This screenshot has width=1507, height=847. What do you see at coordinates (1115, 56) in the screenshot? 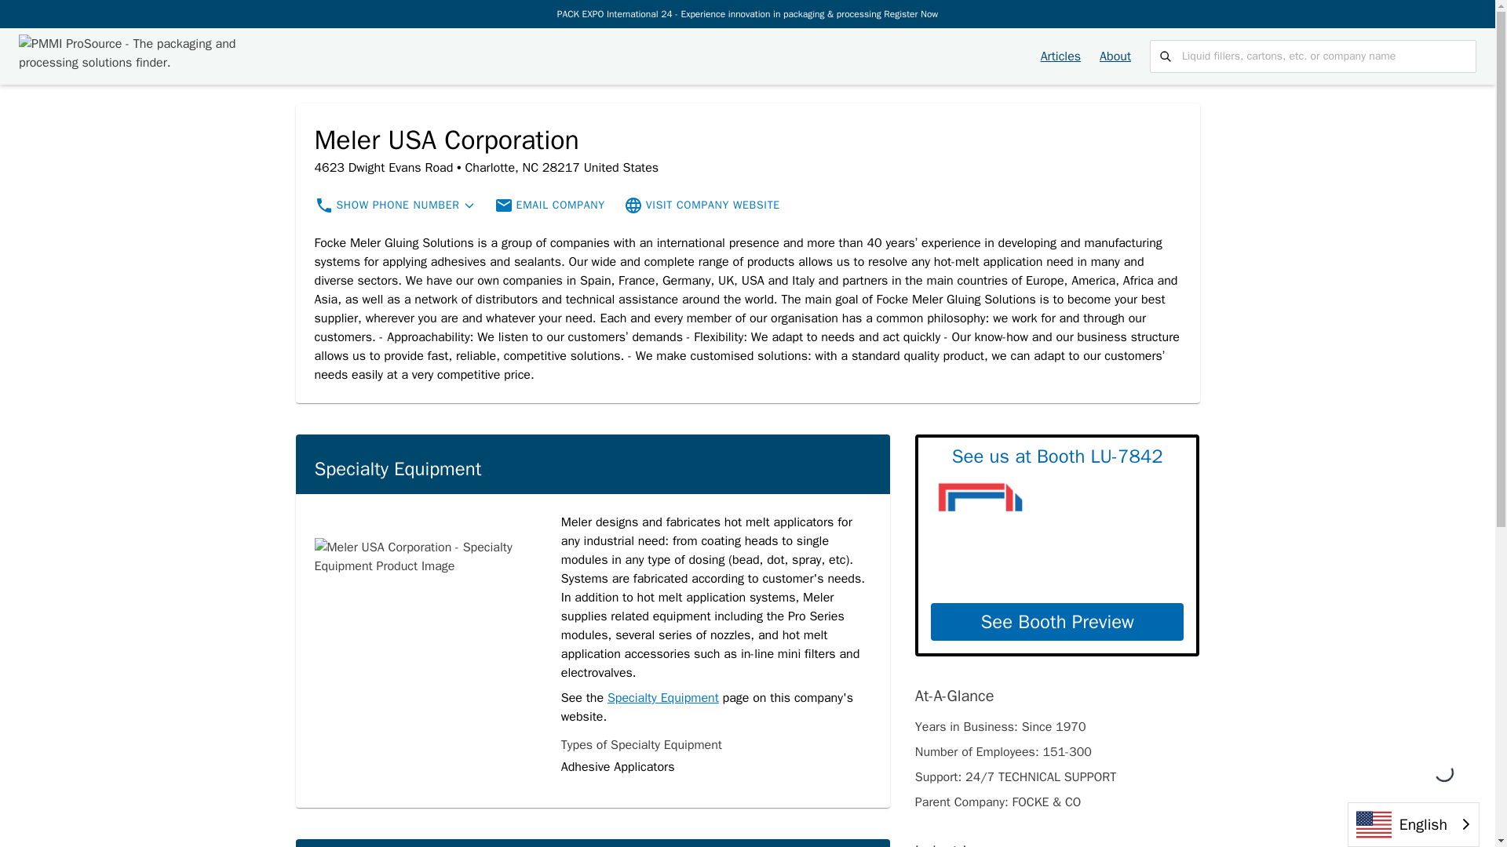
I see `About` at bounding box center [1115, 56].